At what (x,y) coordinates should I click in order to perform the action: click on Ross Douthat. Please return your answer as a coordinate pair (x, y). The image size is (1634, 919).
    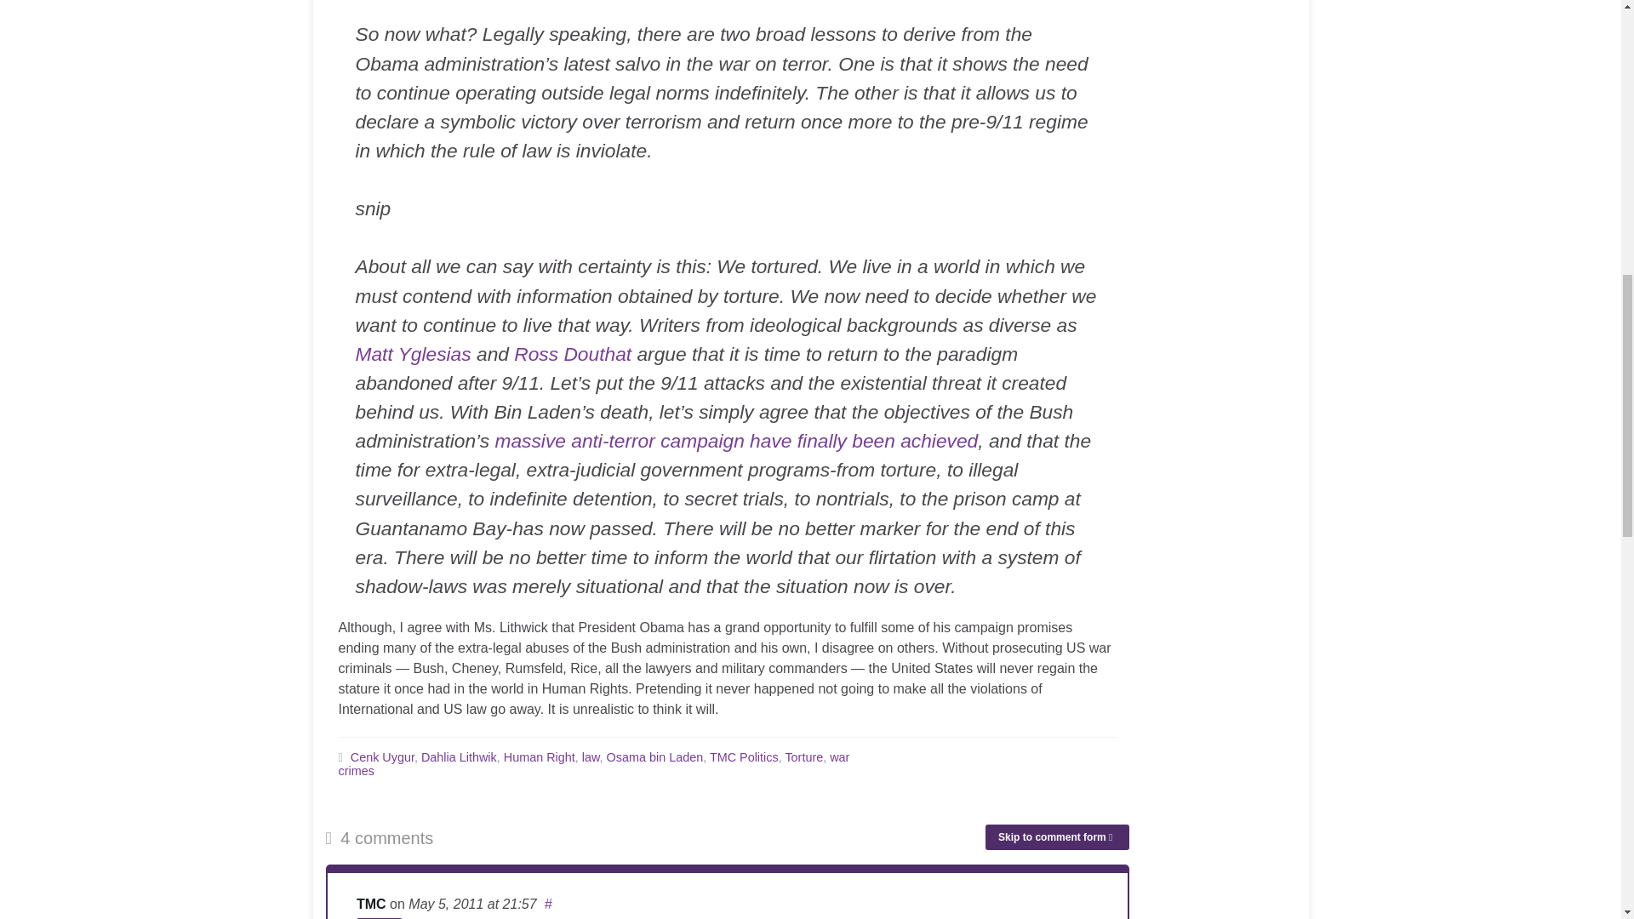
    Looking at the image, I should click on (572, 353).